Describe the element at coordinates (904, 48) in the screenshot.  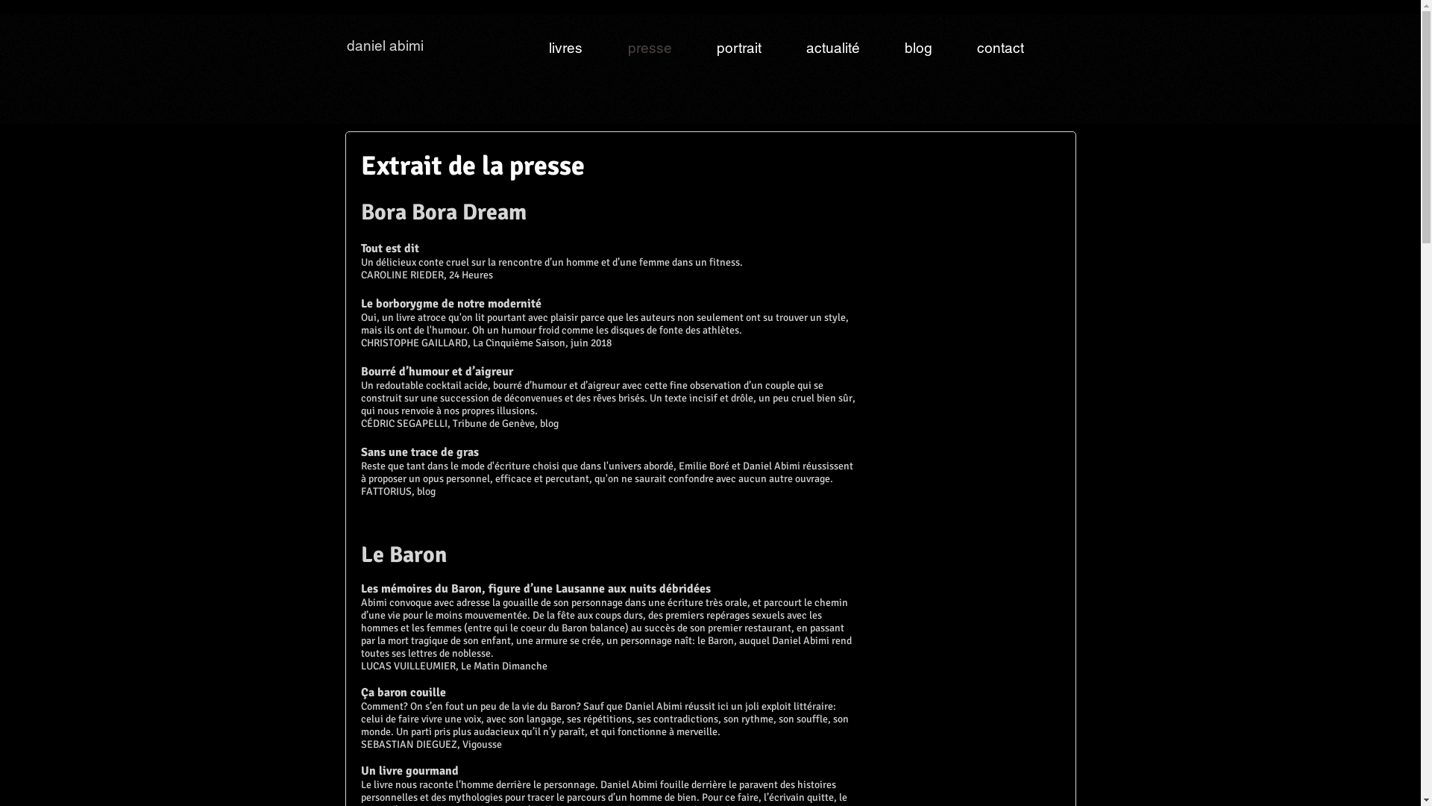
I see `blog` at that location.